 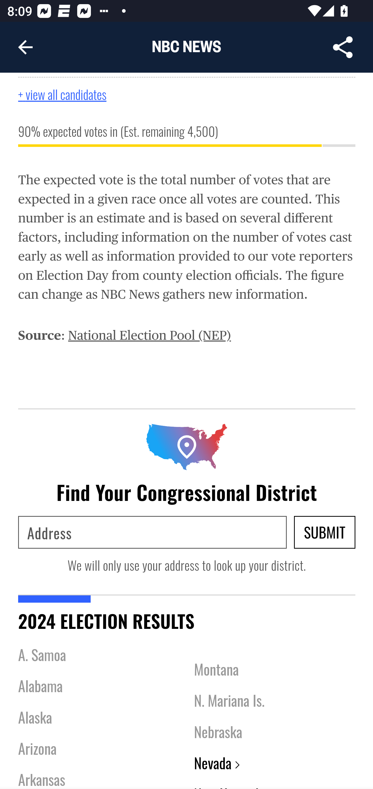 I want to click on Nevada, so click(x=217, y=764).